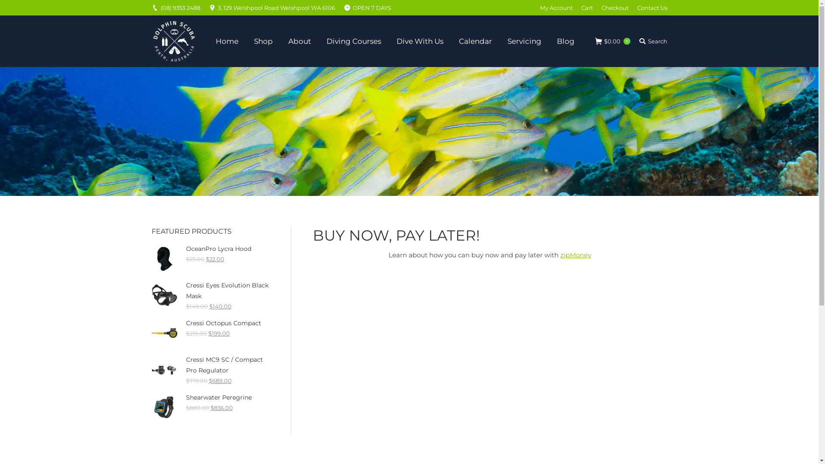 This screenshot has height=464, width=825. What do you see at coordinates (13, 8) in the screenshot?
I see `Go!` at bounding box center [13, 8].